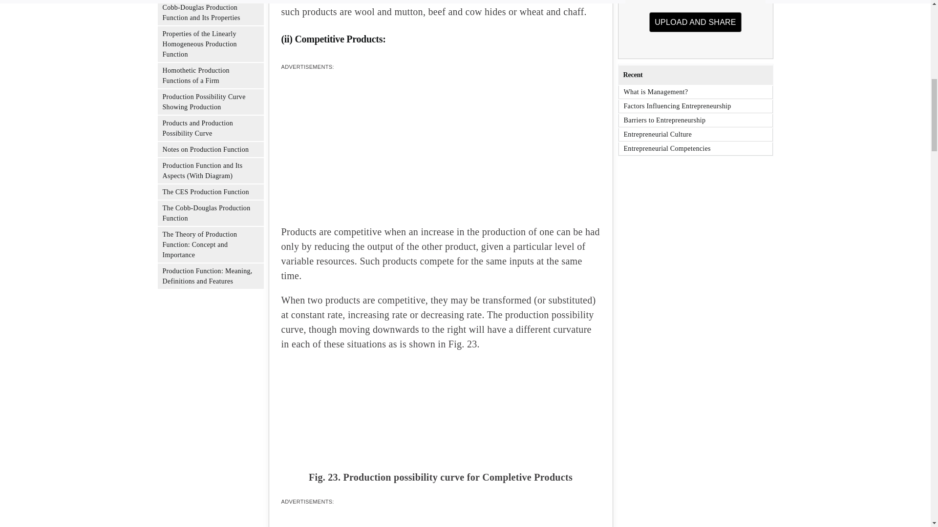 This screenshot has width=938, height=527. I want to click on Properties of the Linearly Homogeneous Production Function, so click(199, 44).